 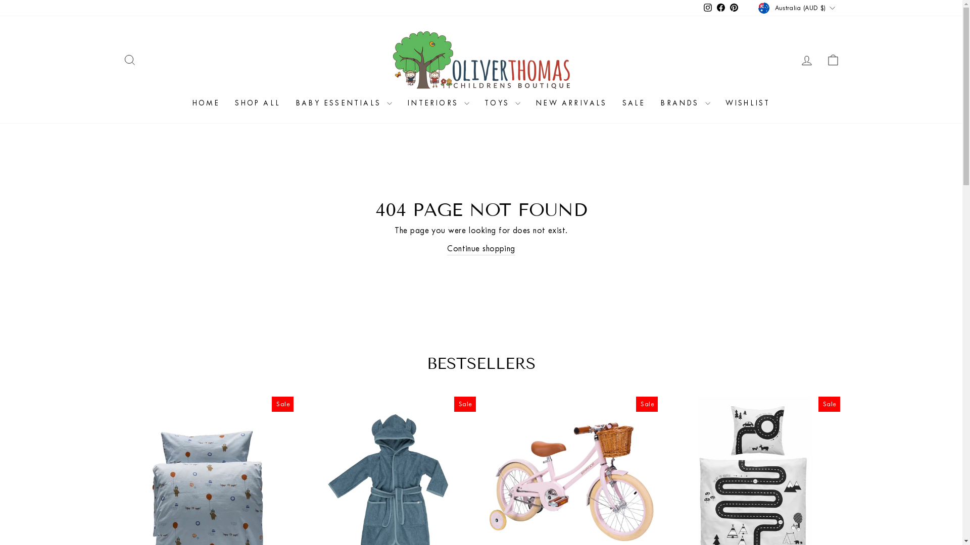 I want to click on ICON-BAG-MINIMAL
CART, so click(x=833, y=61).